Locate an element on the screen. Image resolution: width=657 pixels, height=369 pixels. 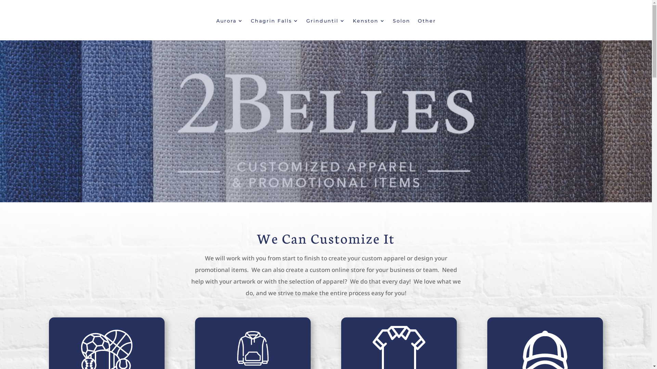
Aurora is located at coordinates (230, 22).